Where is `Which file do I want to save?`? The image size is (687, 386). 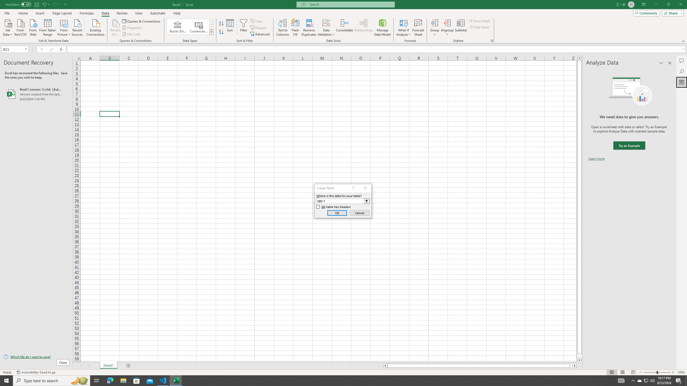 Which file do I want to save? is located at coordinates (36, 357).